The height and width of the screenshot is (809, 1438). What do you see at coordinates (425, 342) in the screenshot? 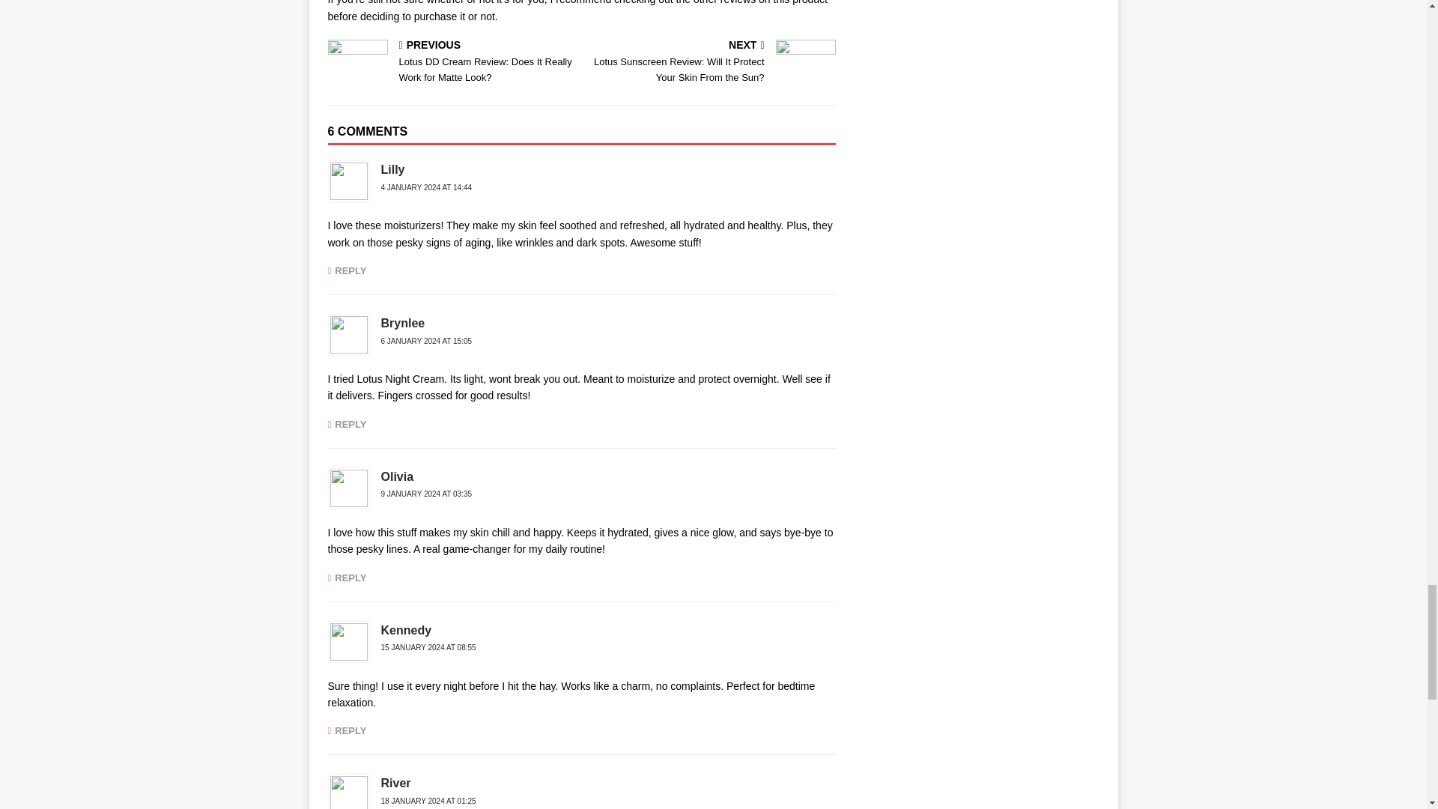
I see `6 JANUARY 2024 AT 15:05` at bounding box center [425, 342].